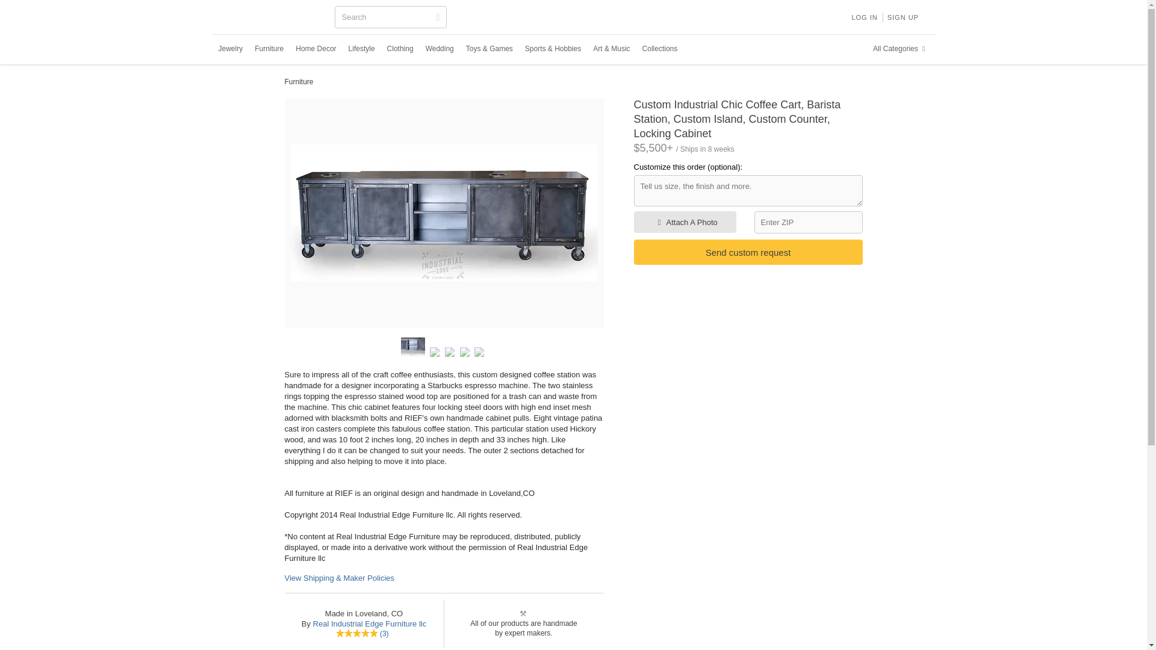 This screenshot has height=650, width=1156. Describe the element at coordinates (903, 17) in the screenshot. I see `SIGN UP` at that location.